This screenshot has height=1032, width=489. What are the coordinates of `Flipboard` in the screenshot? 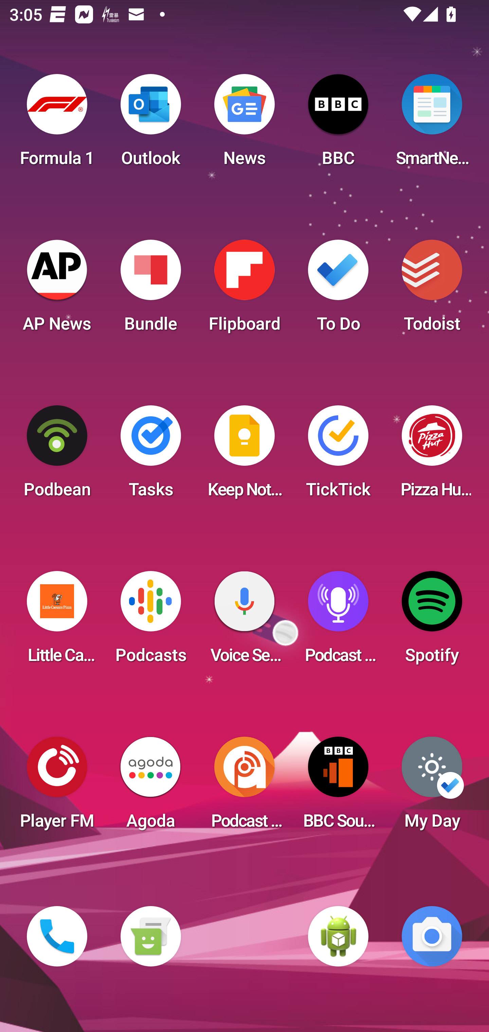 It's located at (244, 290).